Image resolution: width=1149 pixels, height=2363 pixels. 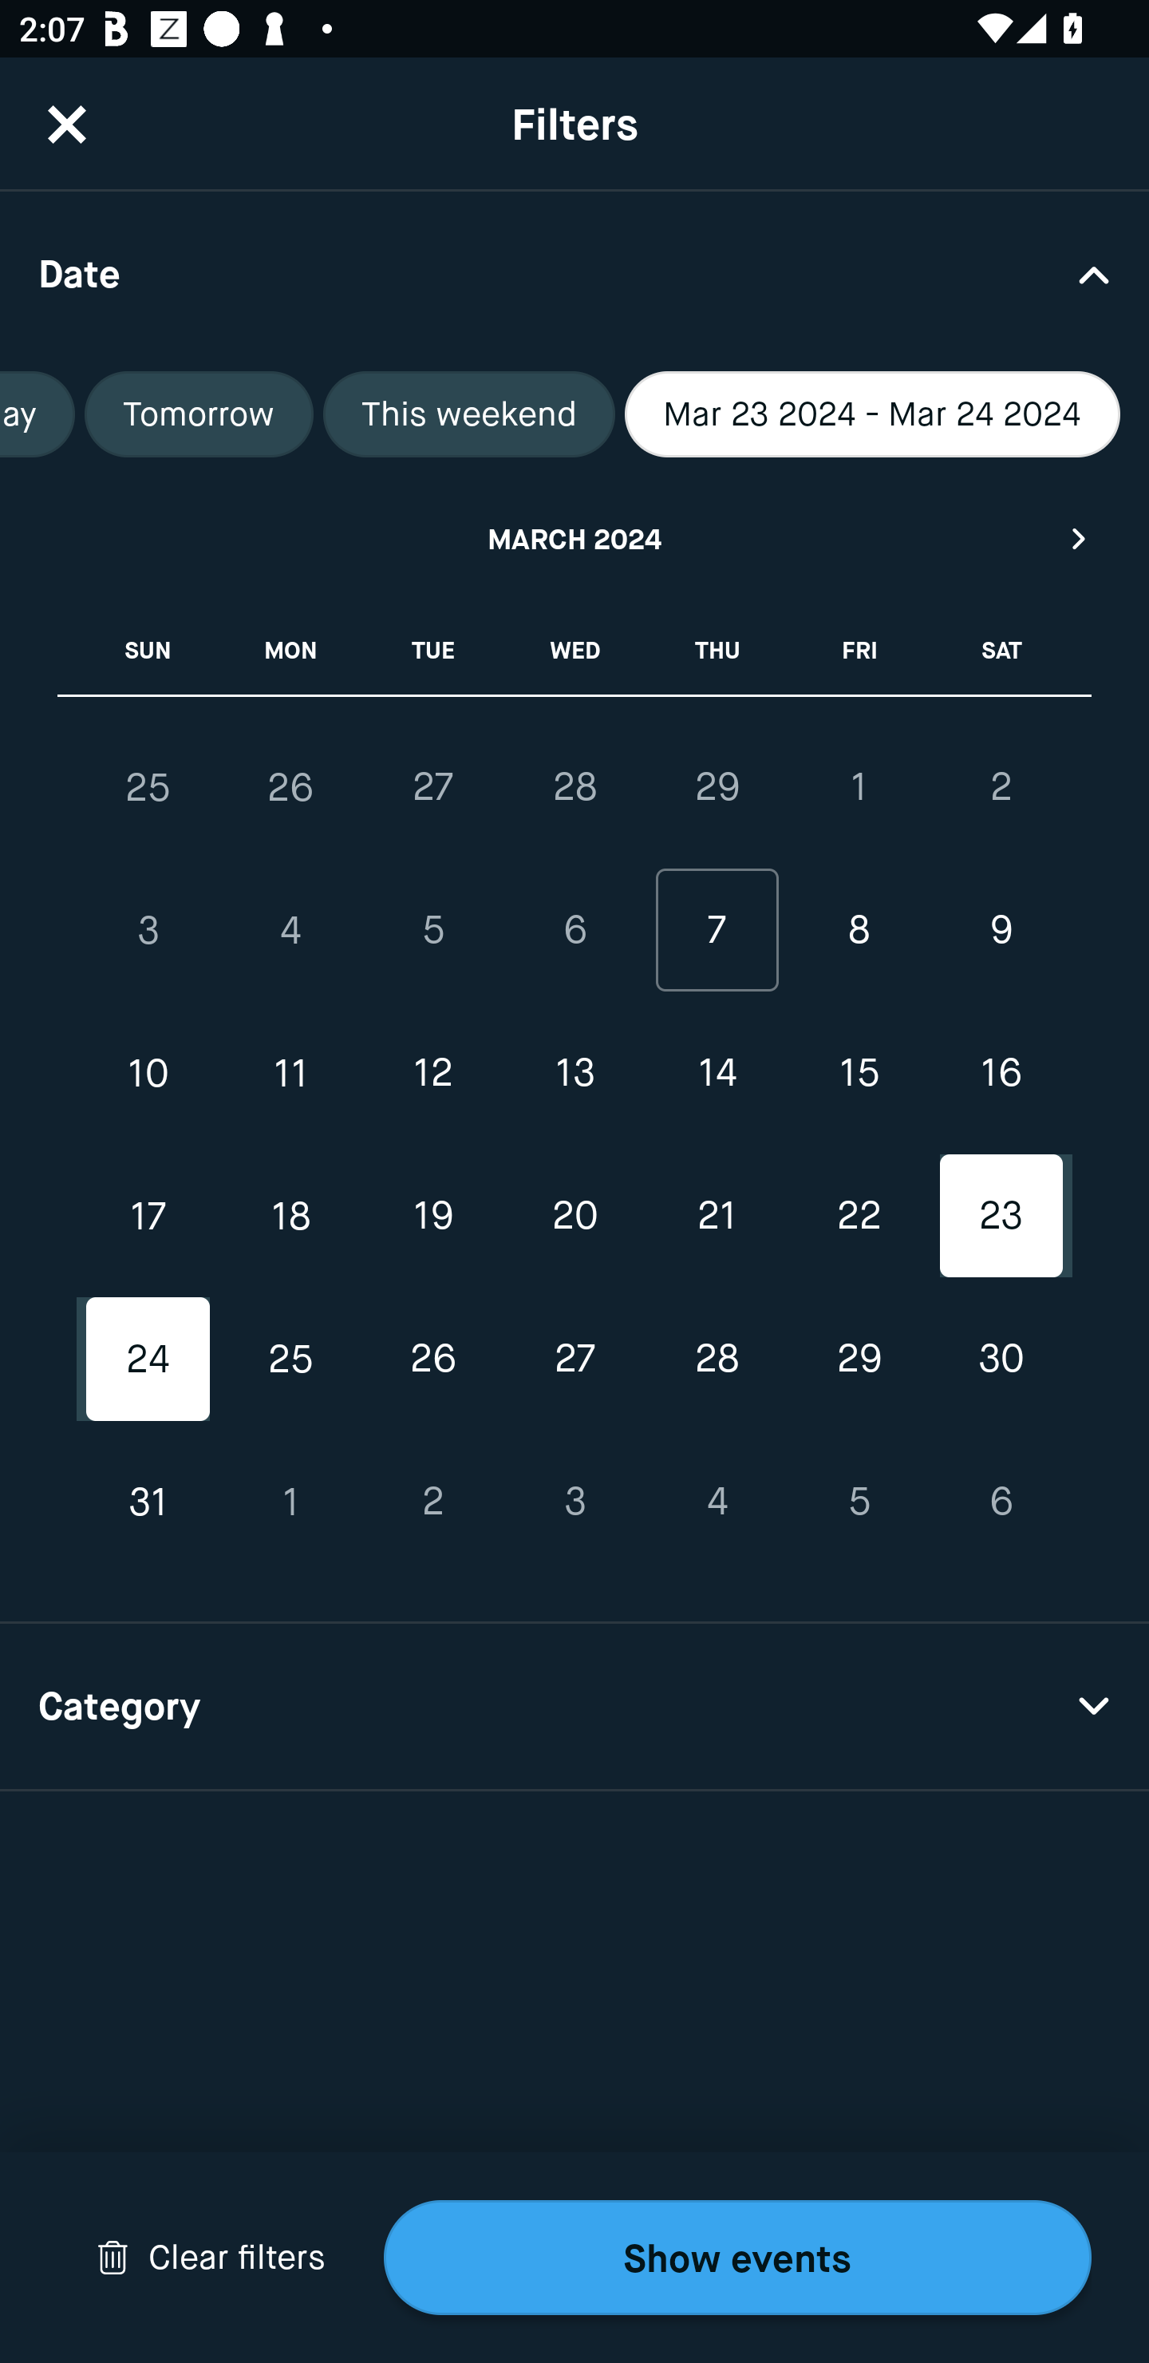 I want to click on 16, so click(x=1001, y=1073).